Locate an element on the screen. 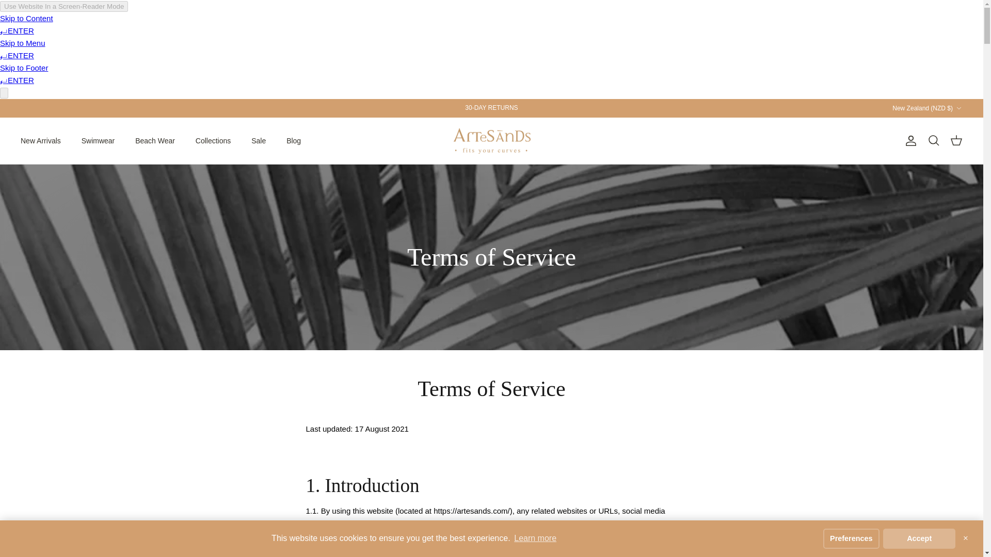 The height and width of the screenshot is (557, 991). Down is located at coordinates (958, 108).